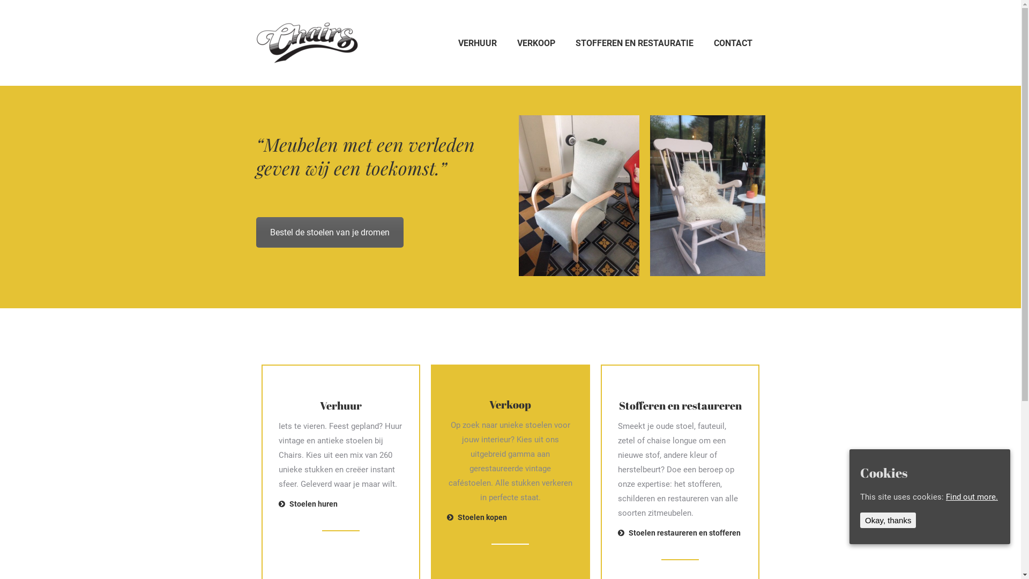 The width and height of the screenshot is (1029, 579). Describe the element at coordinates (308, 504) in the screenshot. I see `Stoelen huren` at that location.